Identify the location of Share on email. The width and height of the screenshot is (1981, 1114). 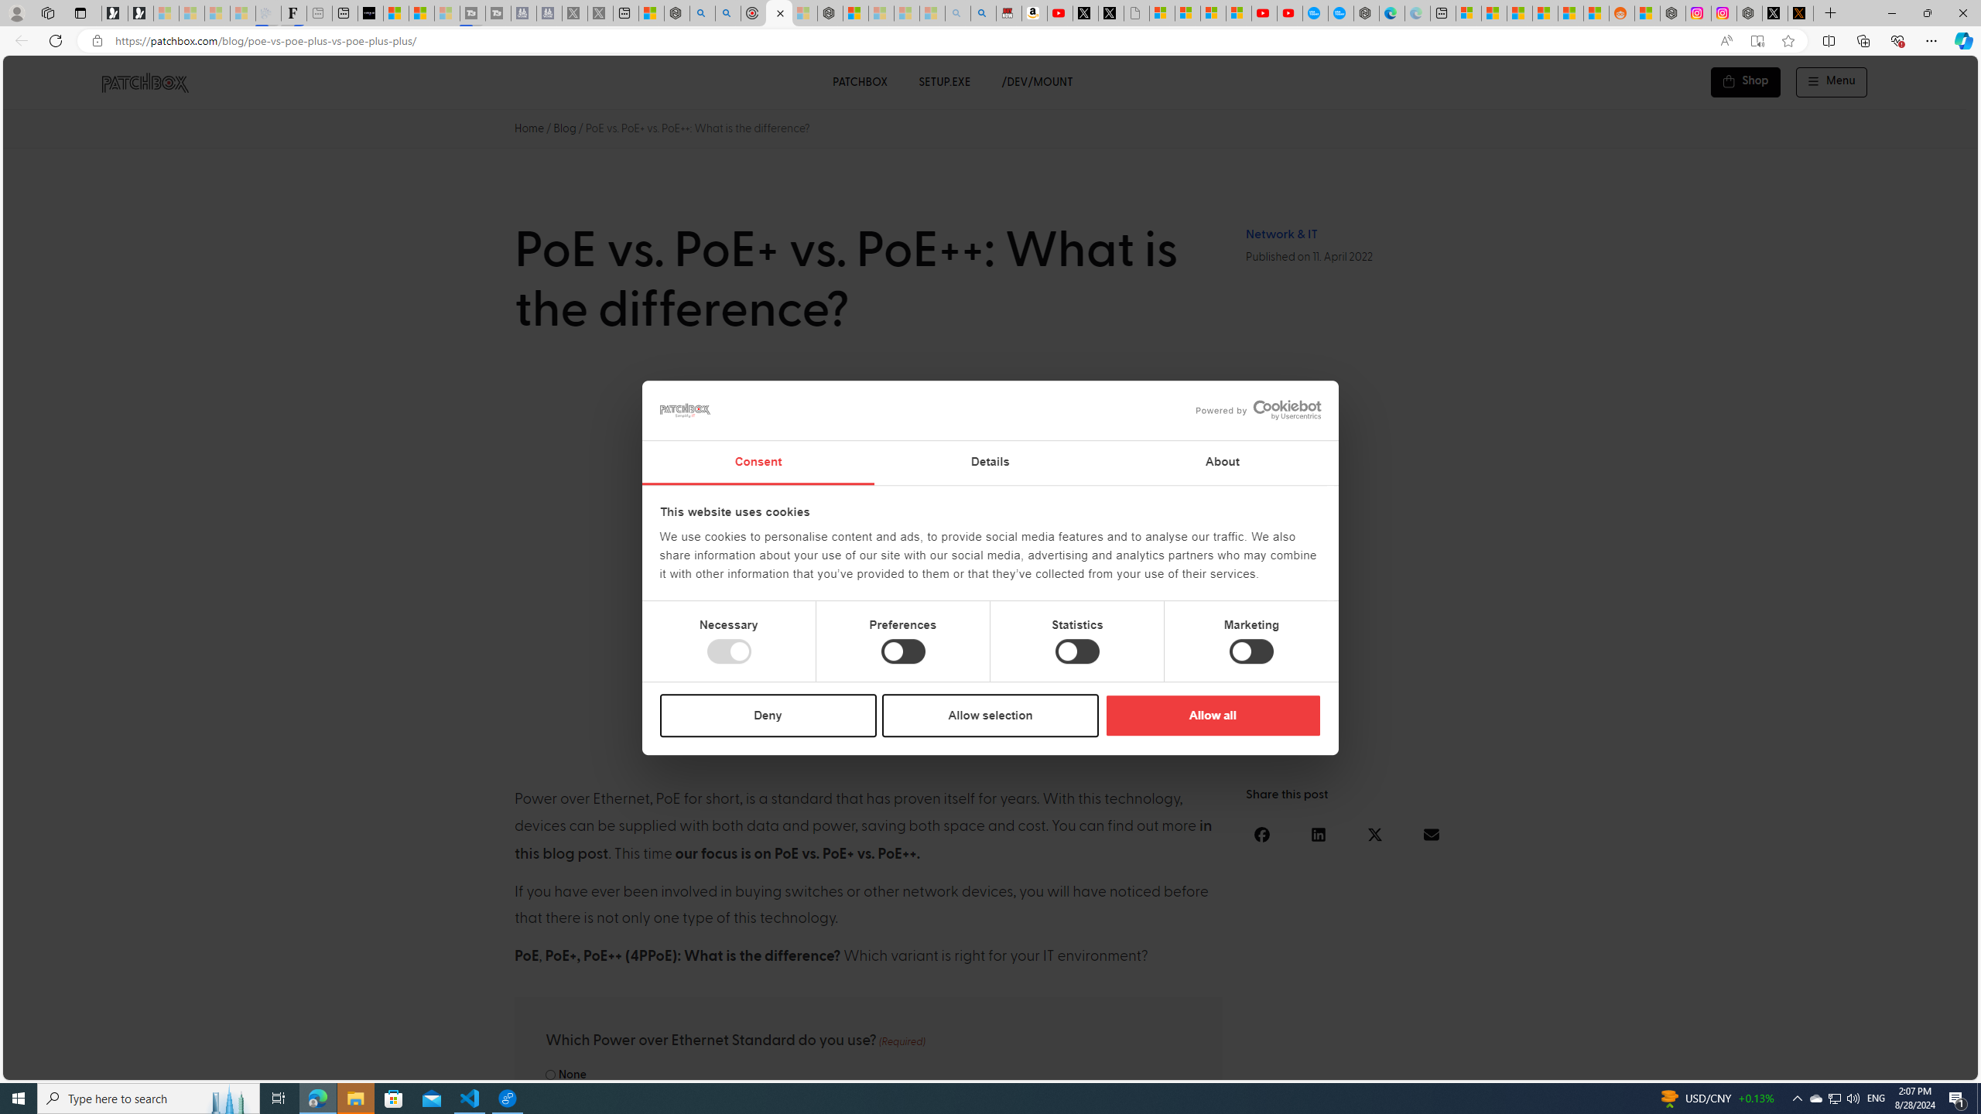
(1431, 834).